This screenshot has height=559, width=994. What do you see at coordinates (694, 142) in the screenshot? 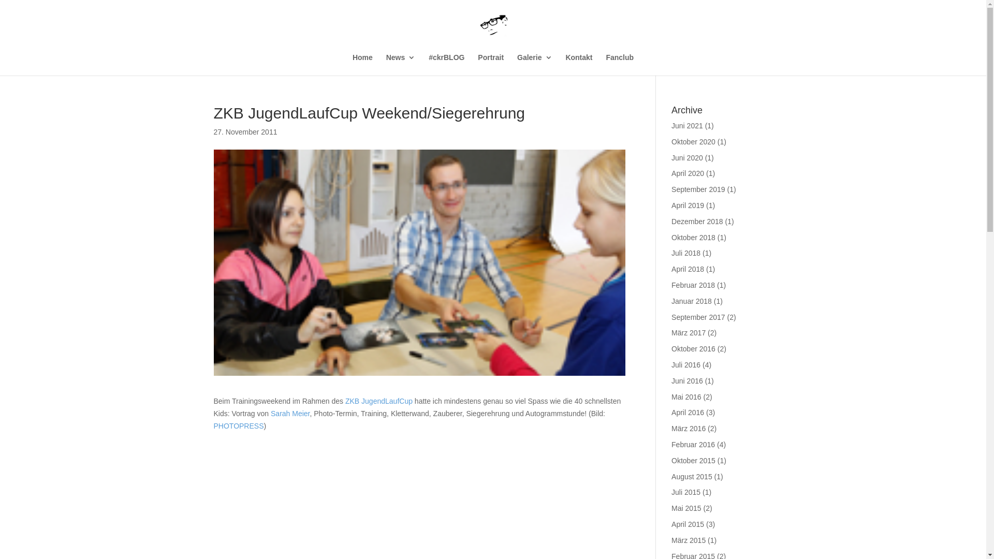
I see `Oktober 2020` at bounding box center [694, 142].